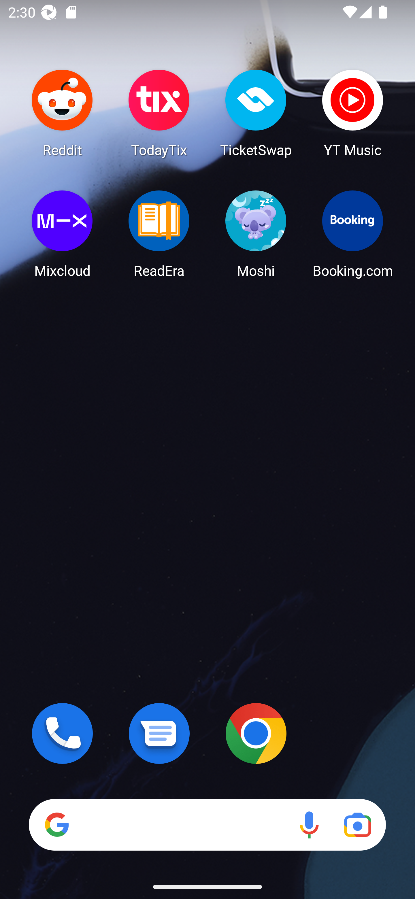 The width and height of the screenshot is (415, 899). What do you see at coordinates (62, 113) in the screenshot?
I see `Reddit` at bounding box center [62, 113].